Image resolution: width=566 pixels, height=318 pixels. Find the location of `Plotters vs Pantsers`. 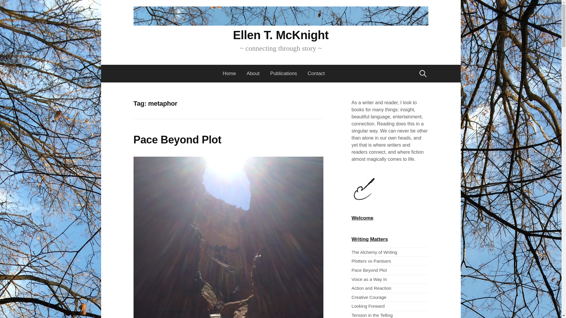

Plotters vs Pantsers is located at coordinates (371, 261).